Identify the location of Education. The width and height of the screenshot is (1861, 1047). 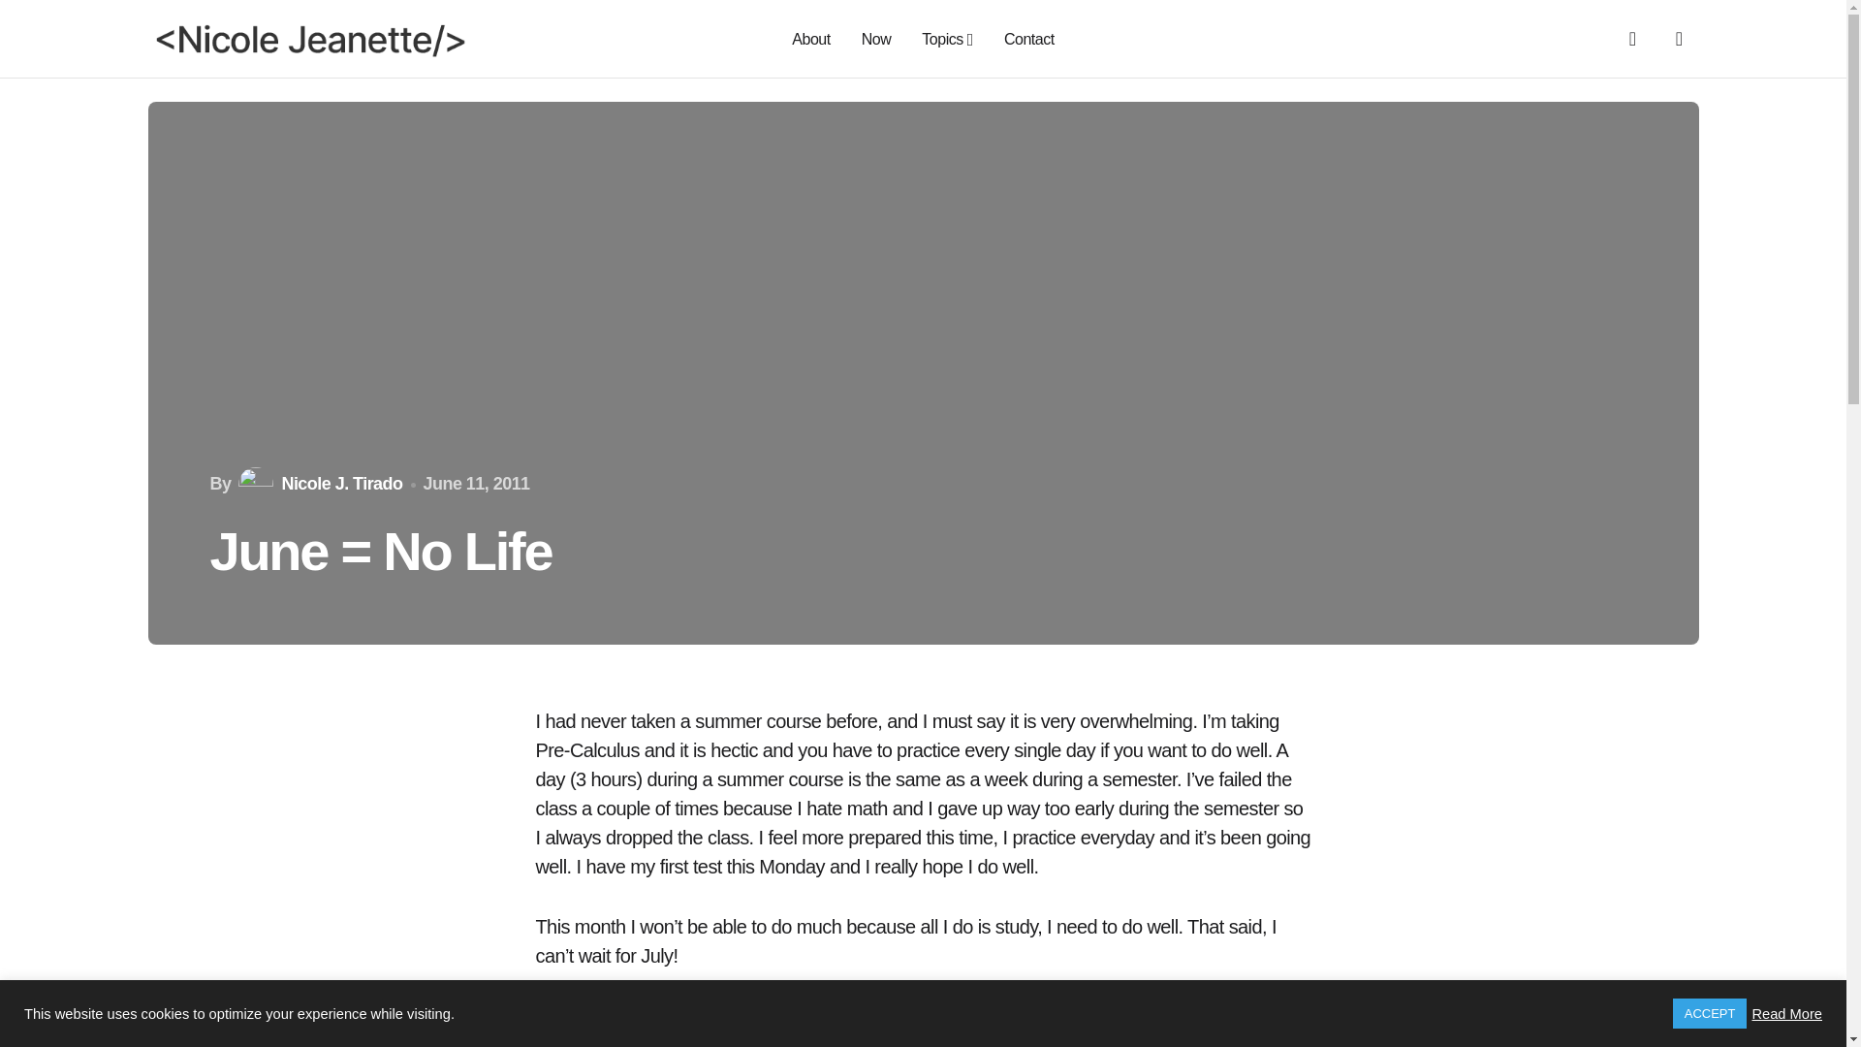
(578, 1035).